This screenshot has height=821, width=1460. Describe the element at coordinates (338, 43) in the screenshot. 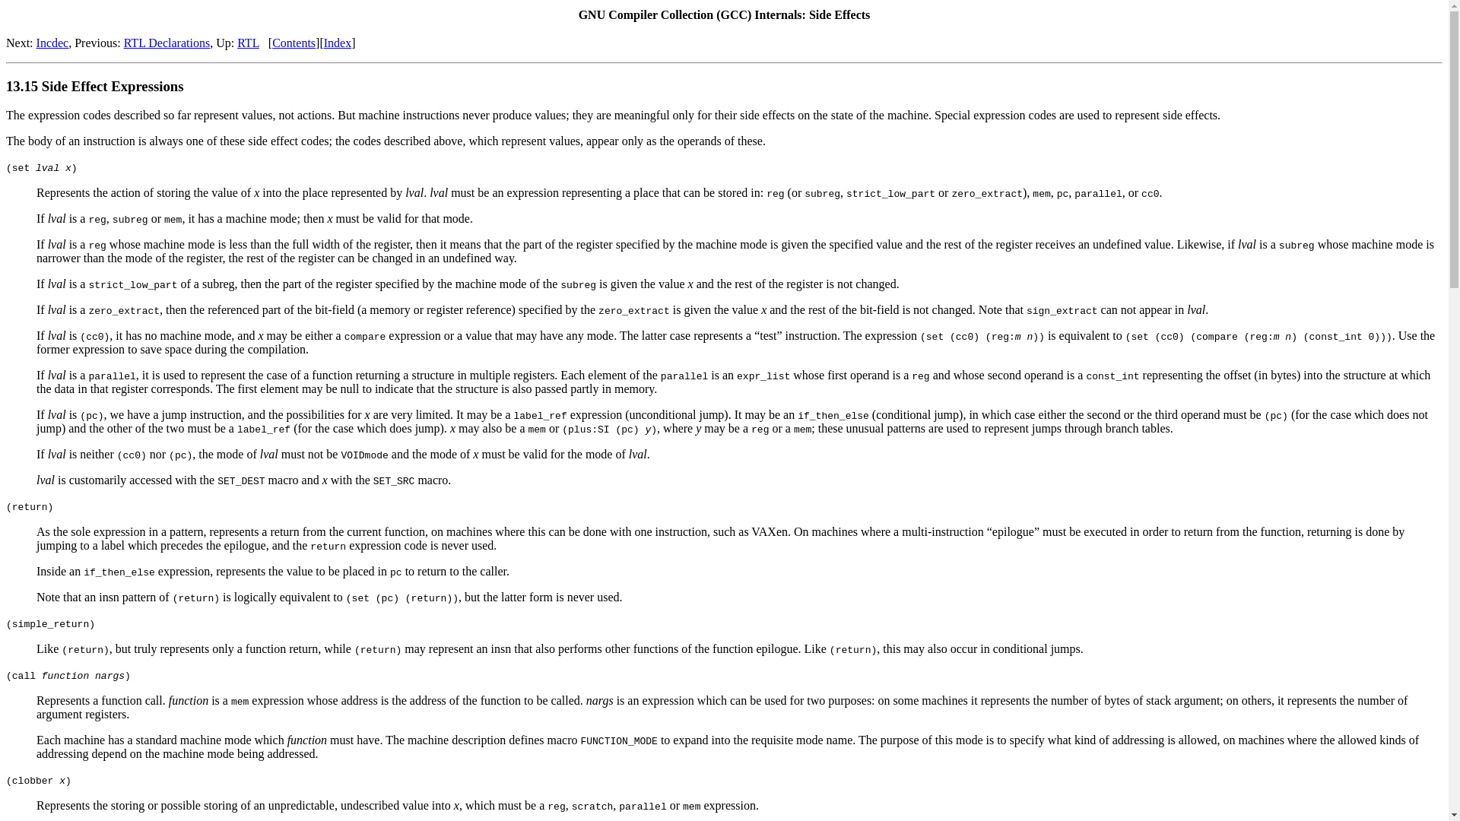

I see `Index` at that location.